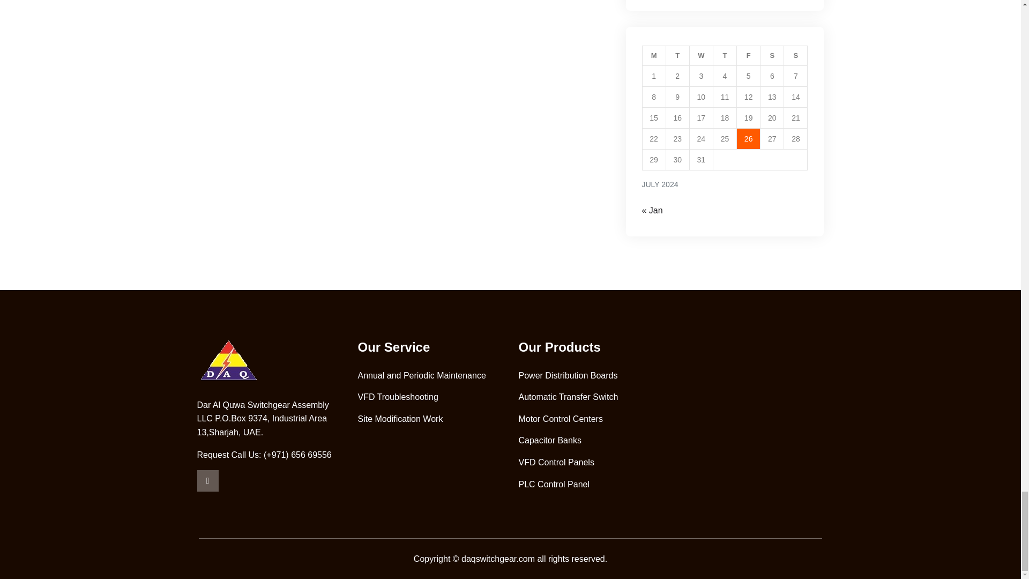  Describe the element at coordinates (725, 56) in the screenshot. I see `Thursday` at that location.